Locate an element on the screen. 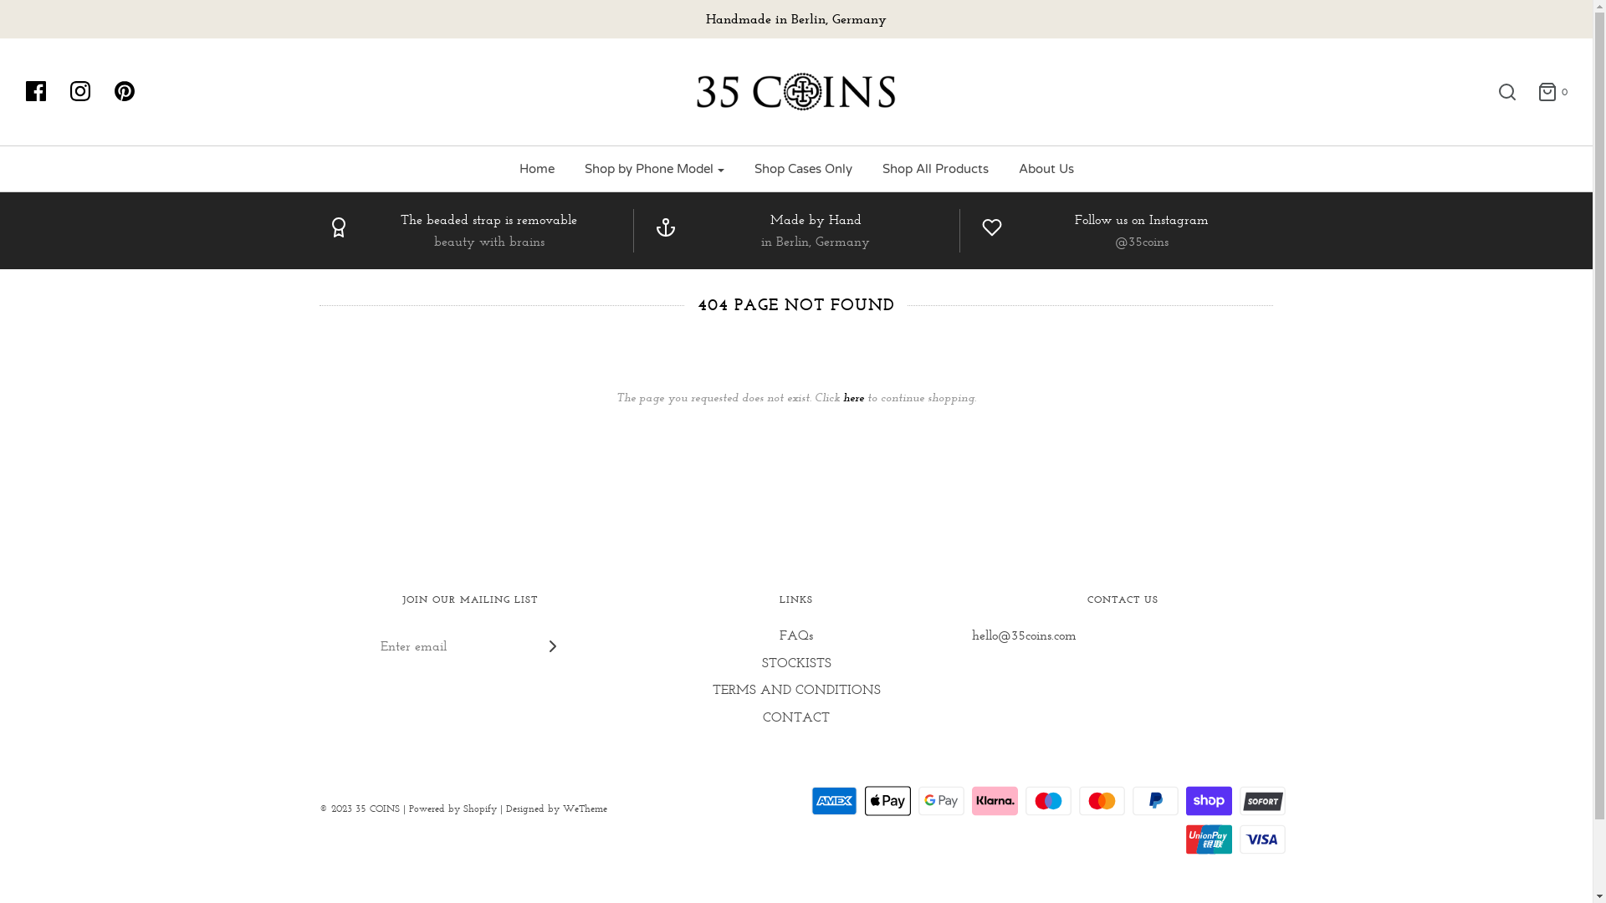  here is located at coordinates (853, 397).